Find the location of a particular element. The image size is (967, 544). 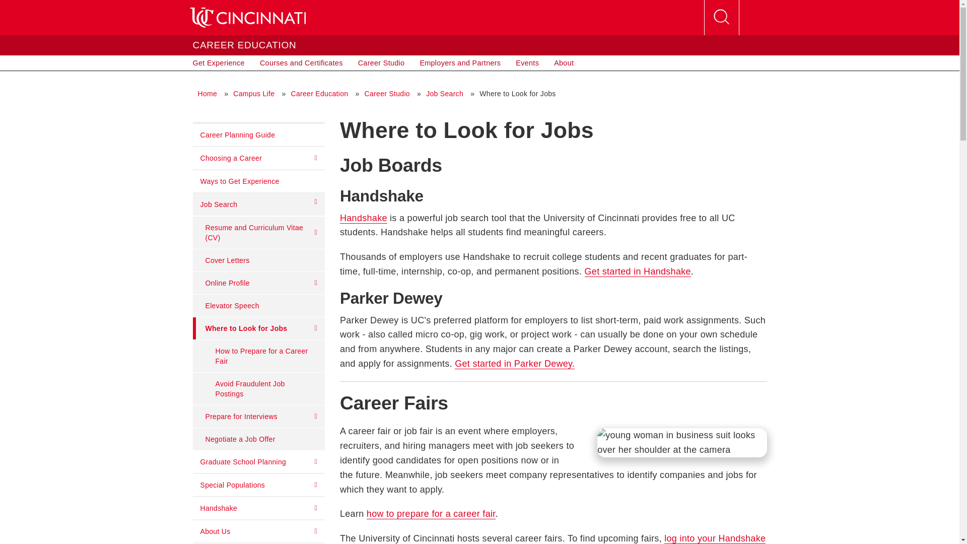

magnifying glass is located at coordinates (721, 18).